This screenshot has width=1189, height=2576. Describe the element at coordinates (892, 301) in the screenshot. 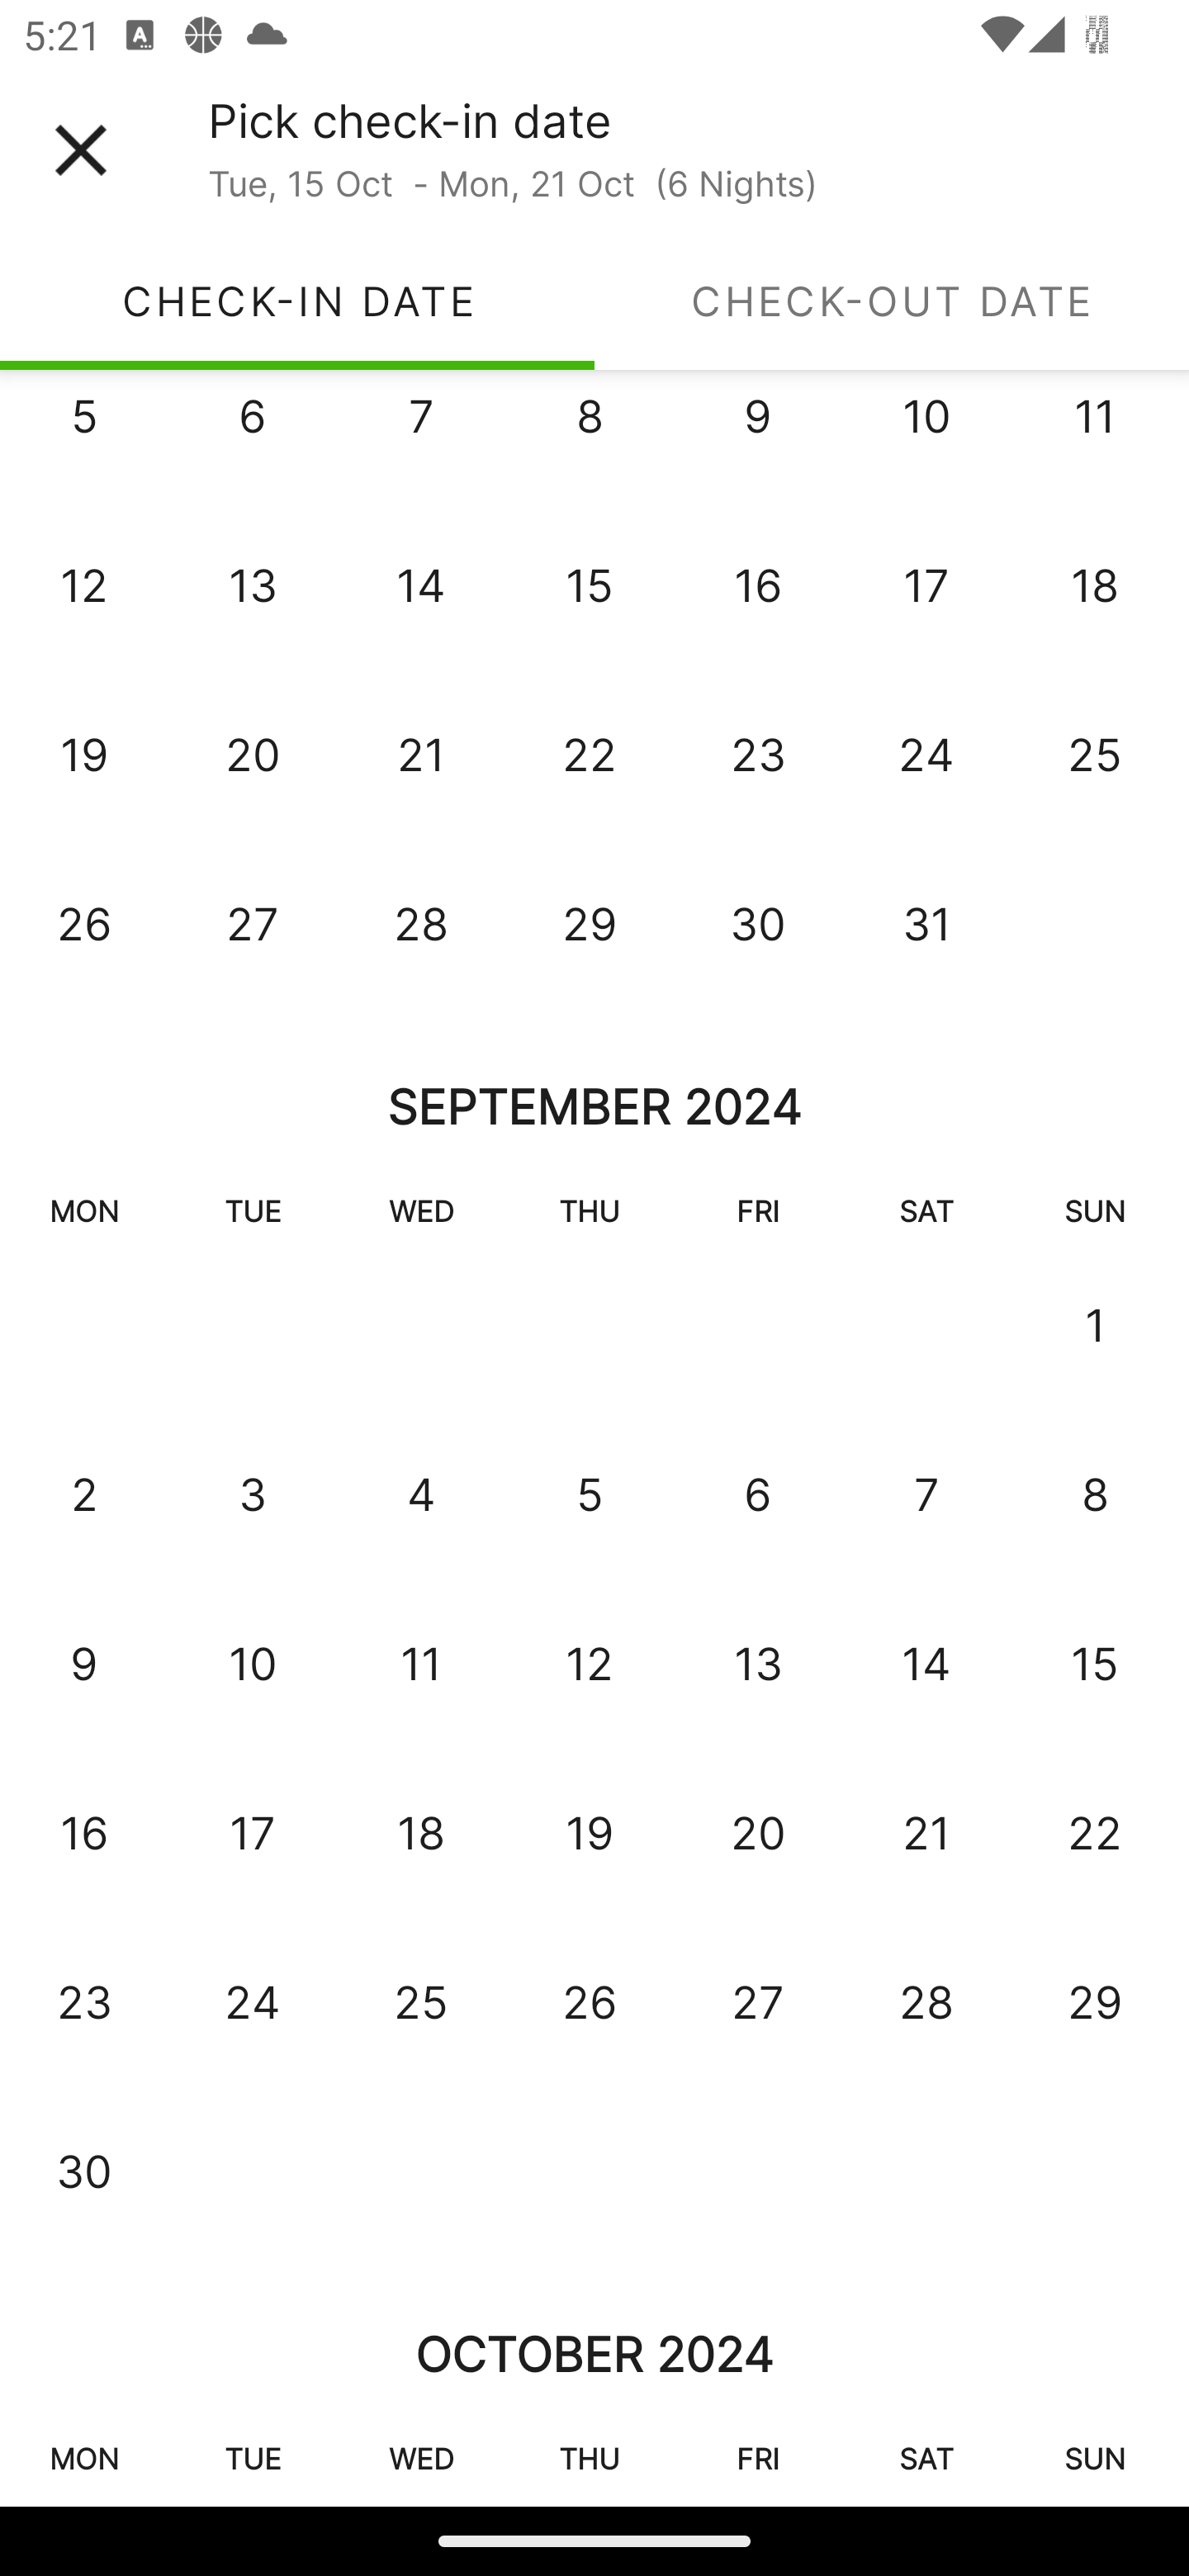

I see `Check-out Date CHECK-OUT DATE` at that location.